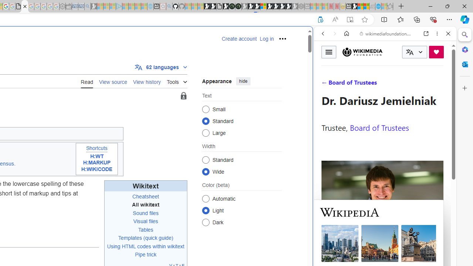 The width and height of the screenshot is (473, 266). Describe the element at coordinates (372, 84) in the screenshot. I see `VIDEOS` at that location.